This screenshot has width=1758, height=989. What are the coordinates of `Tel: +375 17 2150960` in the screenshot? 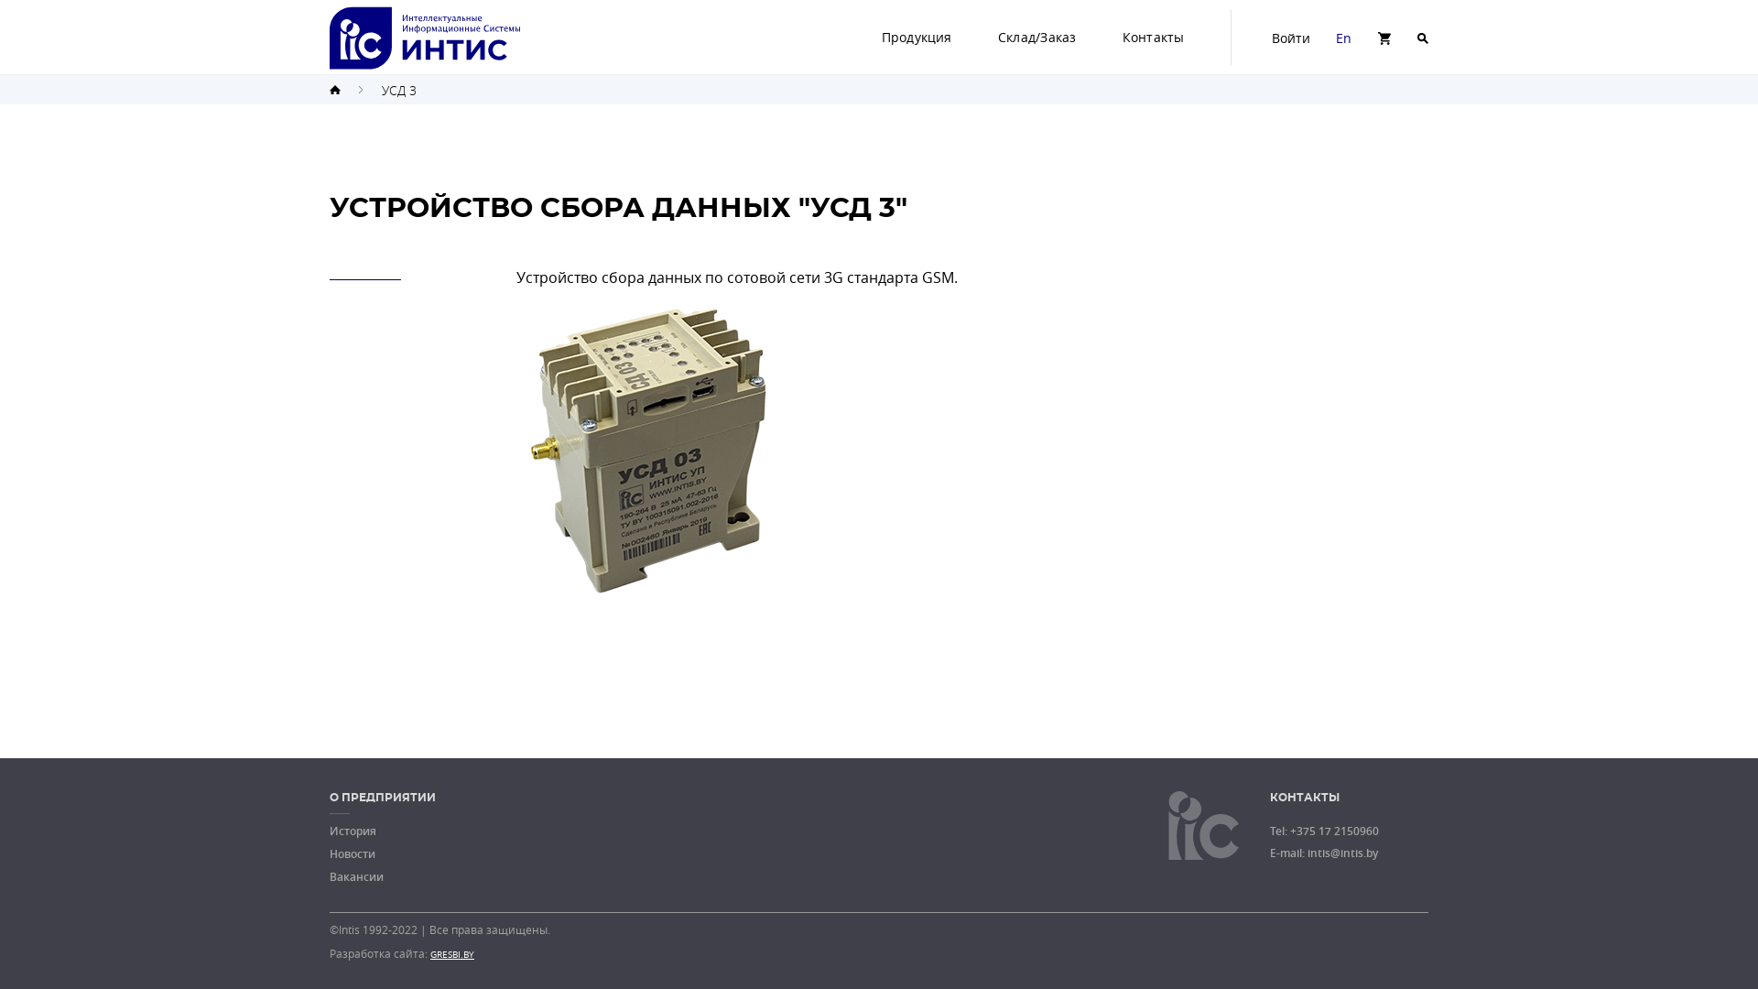 It's located at (1324, 831).